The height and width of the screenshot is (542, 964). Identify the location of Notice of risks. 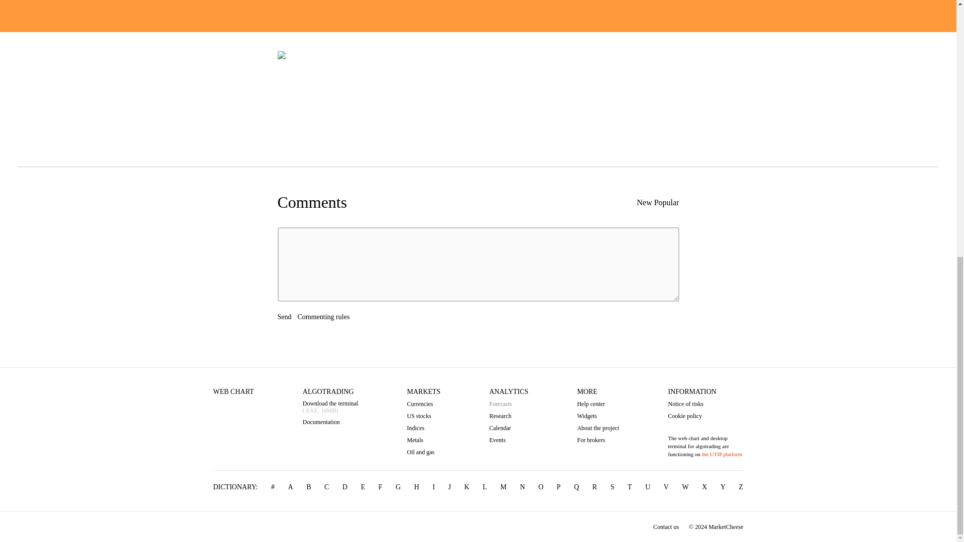
(705, 404).